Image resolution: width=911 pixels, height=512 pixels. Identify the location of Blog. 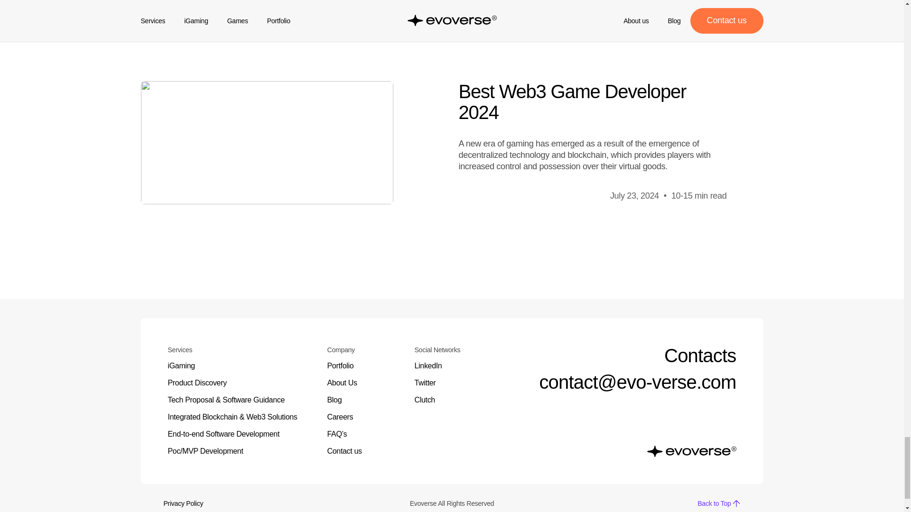
(361, 400).